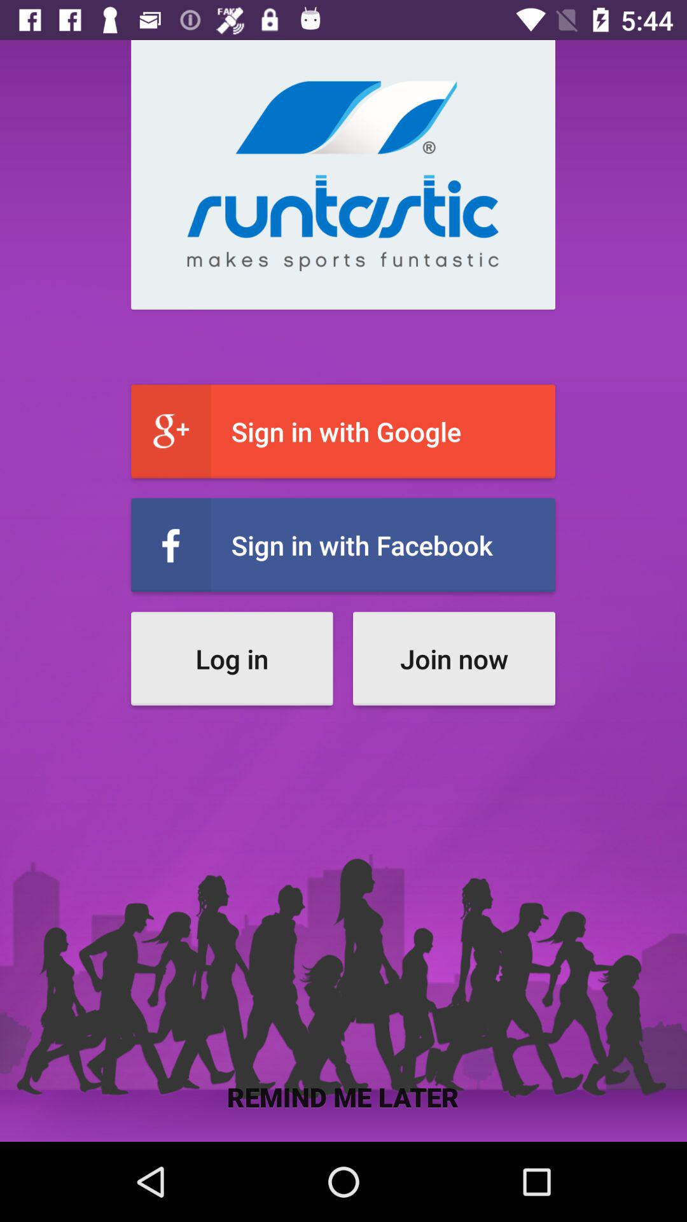  What do you see at coordinates (232, 658) in the screenshot?
I see `choose the log in icon` at bounding box center [232, 658].